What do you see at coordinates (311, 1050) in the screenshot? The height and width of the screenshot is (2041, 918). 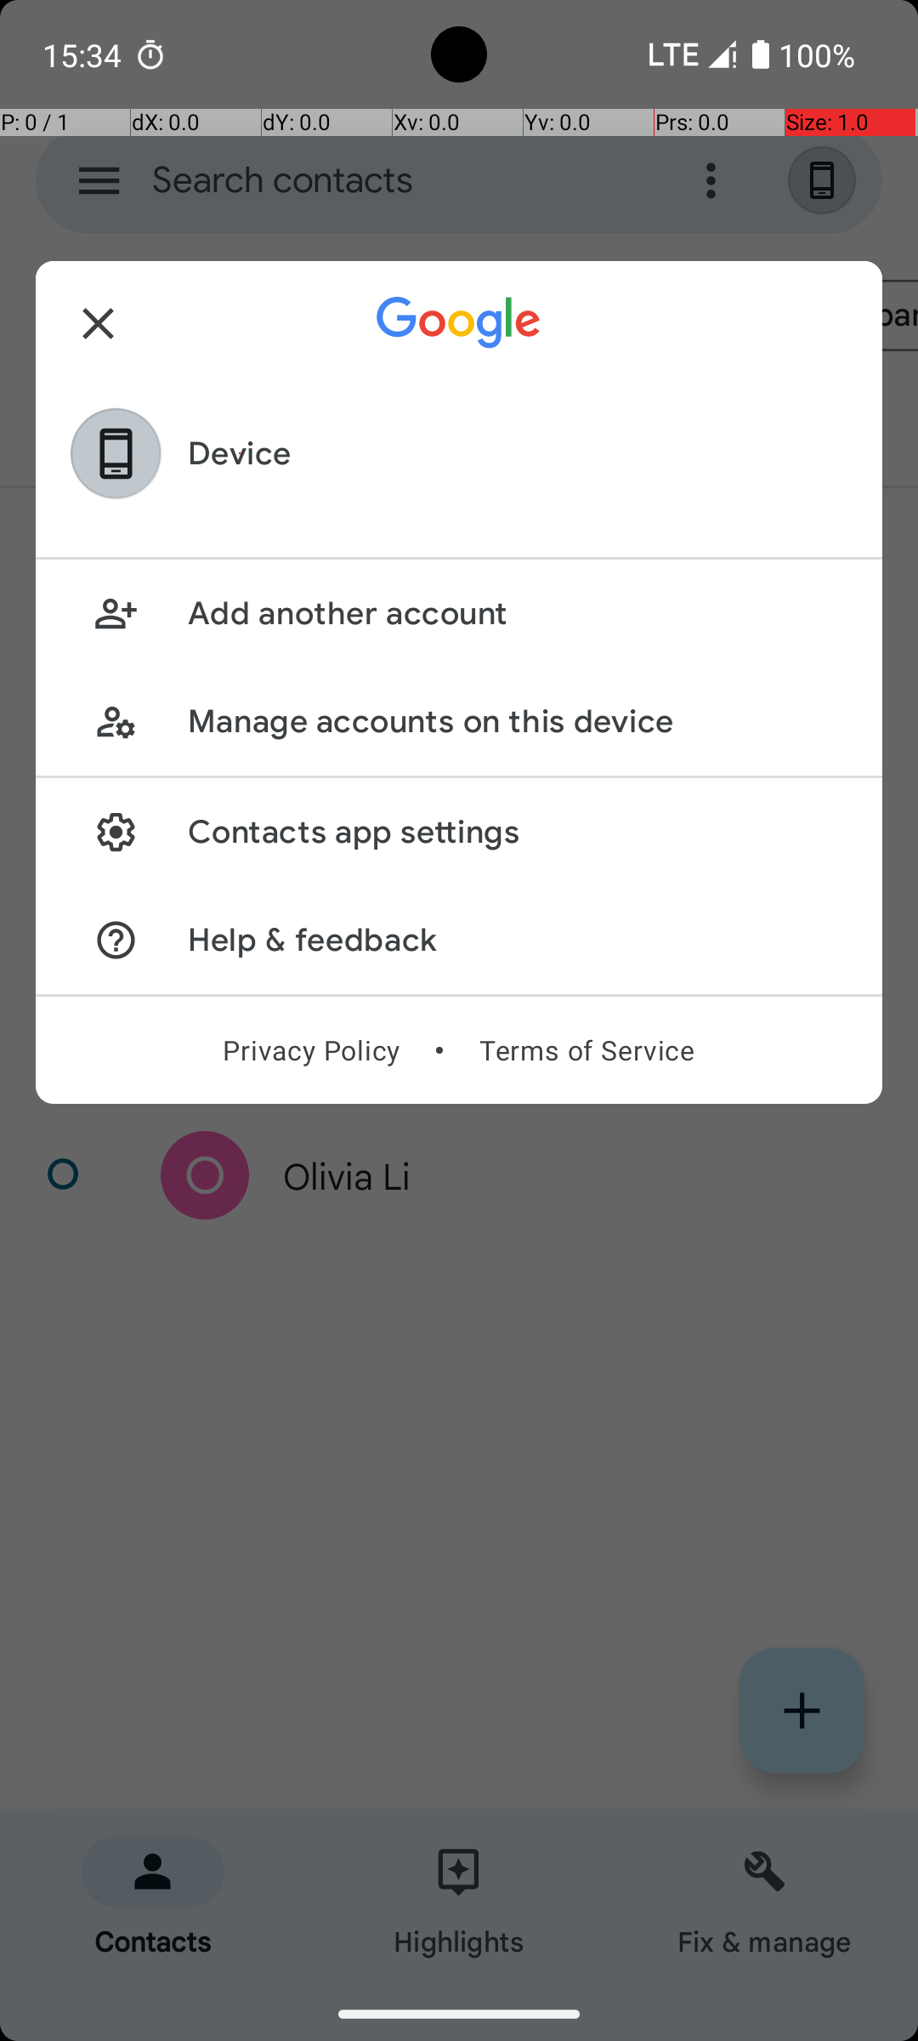 I see `Privacy Policy` at bounding box center [311, 1050].